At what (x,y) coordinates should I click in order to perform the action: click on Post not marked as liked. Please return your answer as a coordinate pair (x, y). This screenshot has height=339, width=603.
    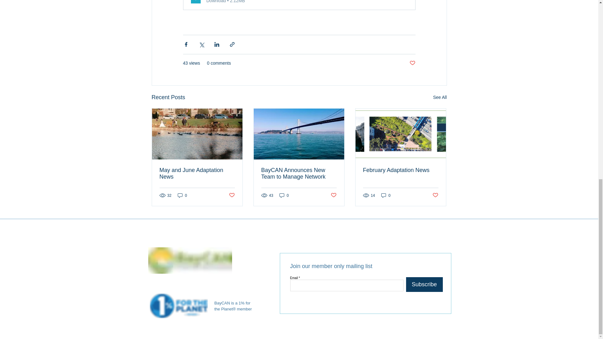
    Looking at the image, I should click on (231, 195).